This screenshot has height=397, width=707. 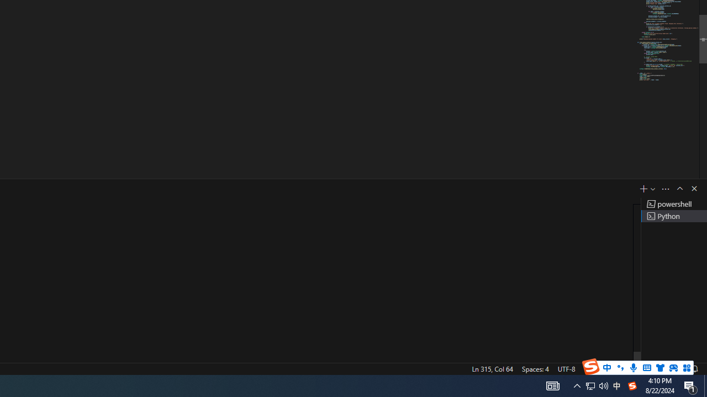 What do you see at coordinates (624, 14) in the screenshot?
I see `Quote` at bounding box center [624, 14].